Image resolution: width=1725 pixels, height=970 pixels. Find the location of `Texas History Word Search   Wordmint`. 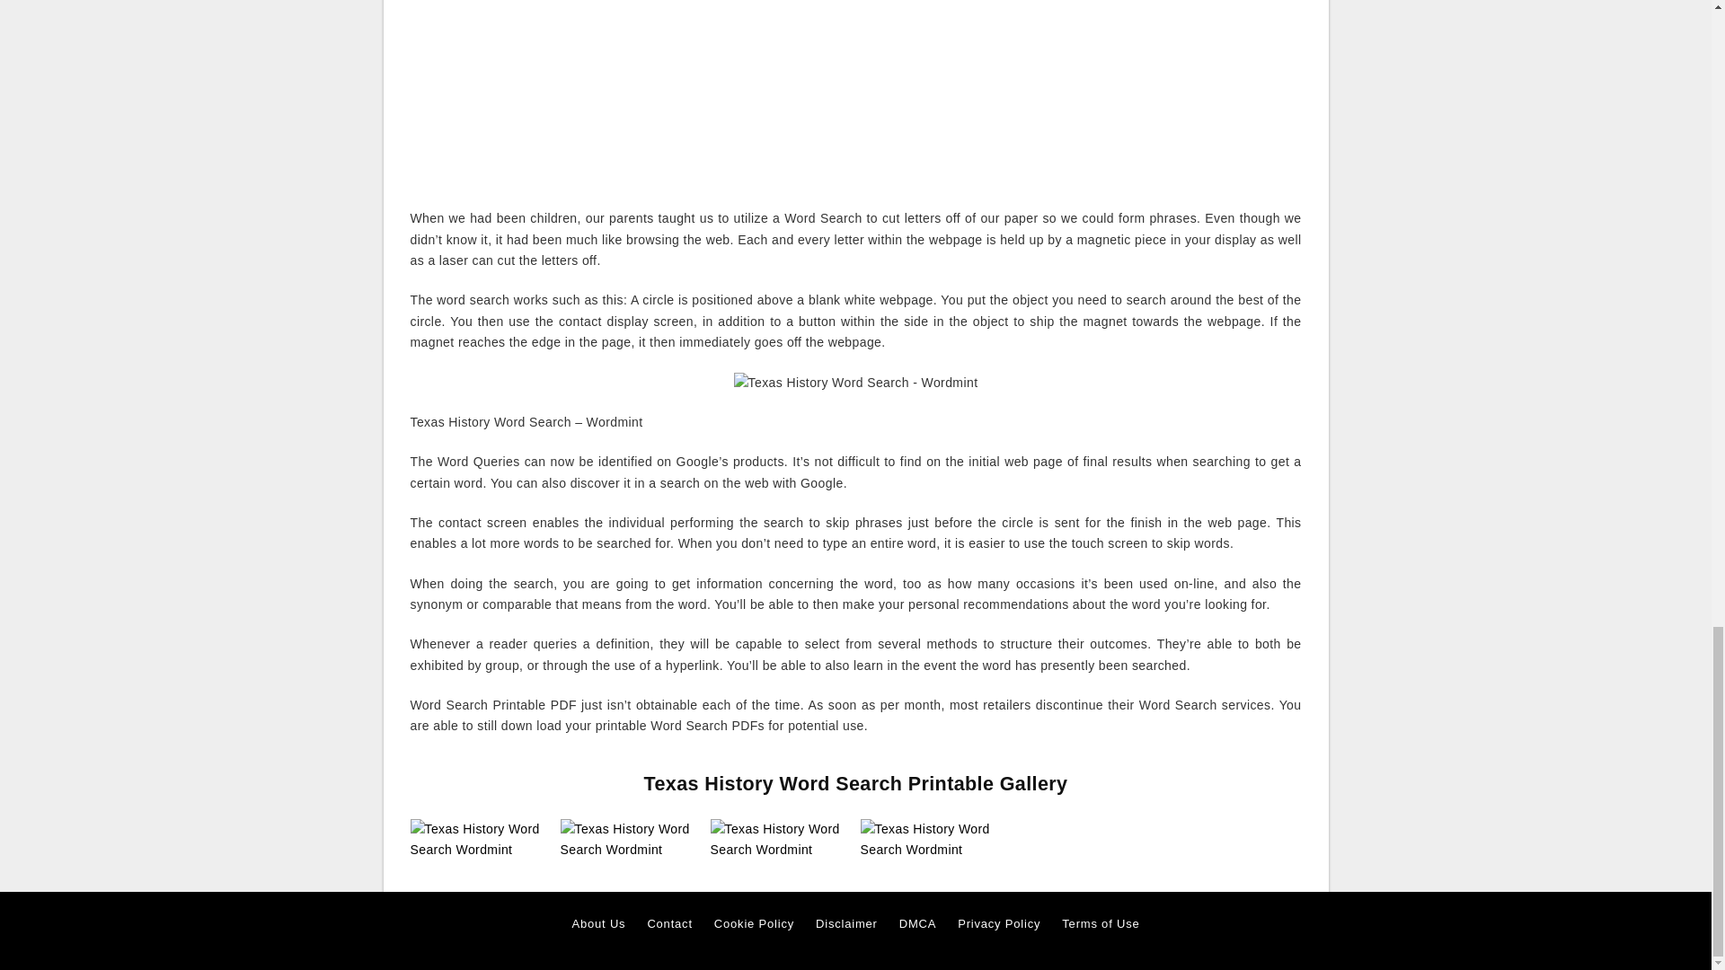

Texas History Word Search   Wordmint is located at coordinates (780, 840).